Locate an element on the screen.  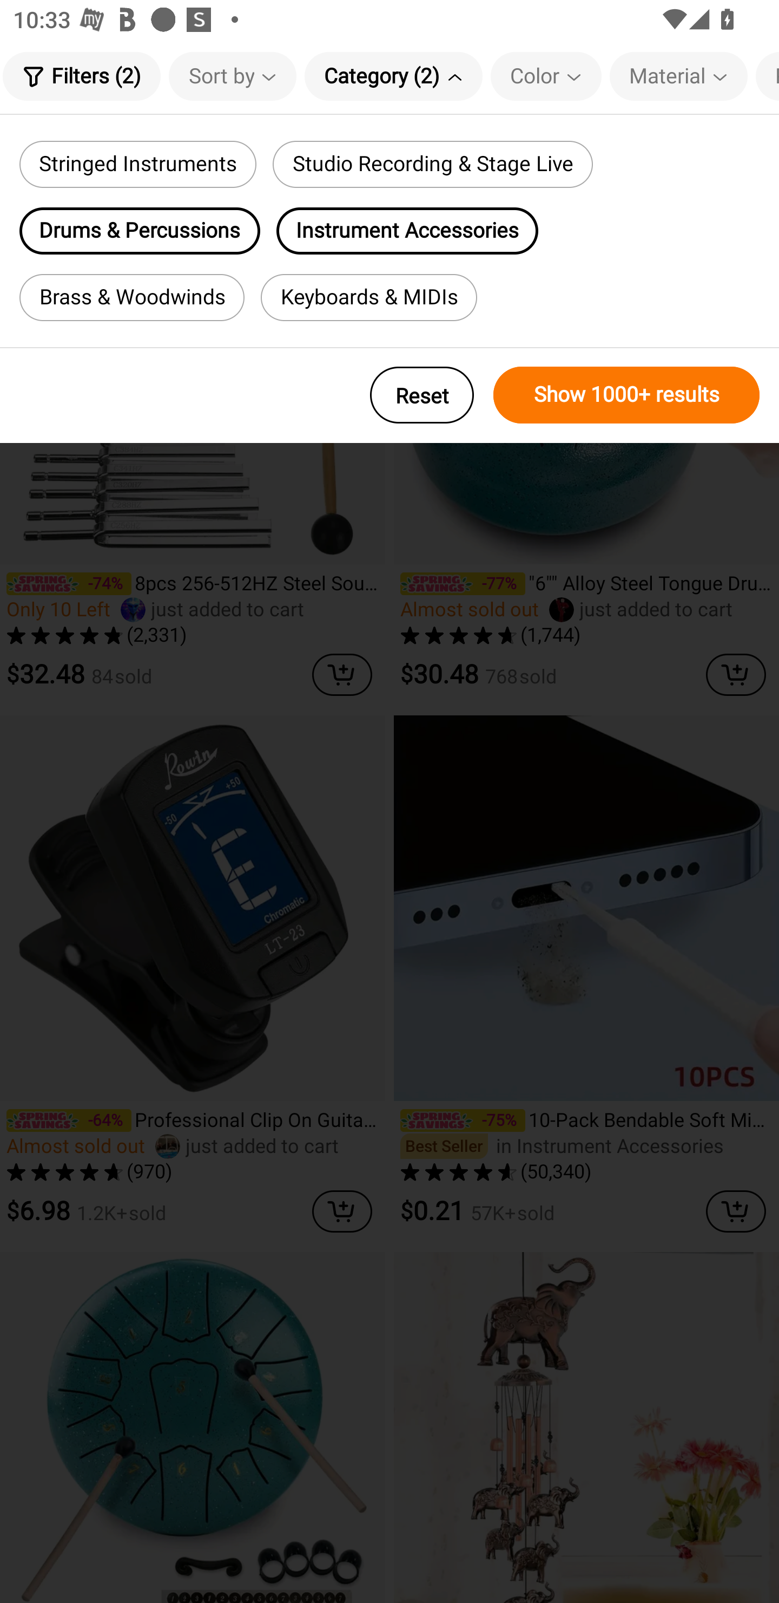
Reset is located at coordinates (422, 395).